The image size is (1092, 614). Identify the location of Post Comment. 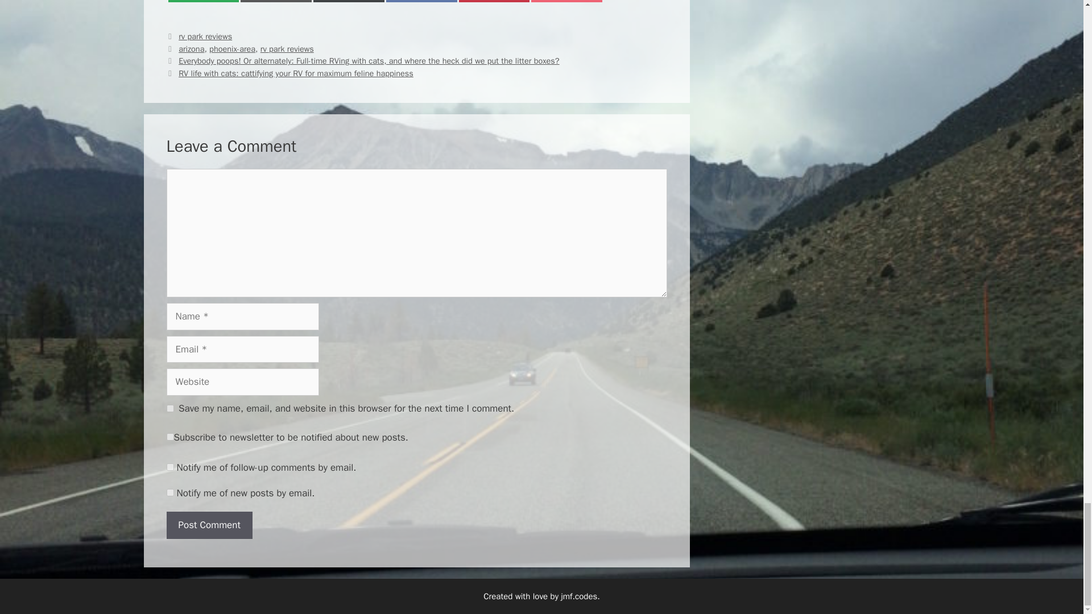
(209, 525).